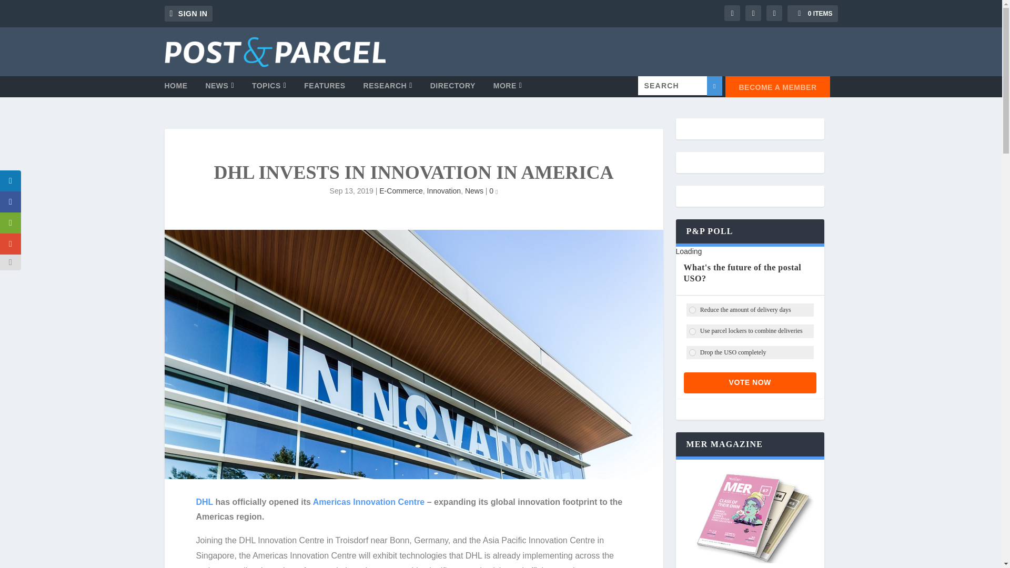  What do you see at coordinates (812, 14) in the screenshot?
I see `0 ITEMS` at bounding box center [812, 14].